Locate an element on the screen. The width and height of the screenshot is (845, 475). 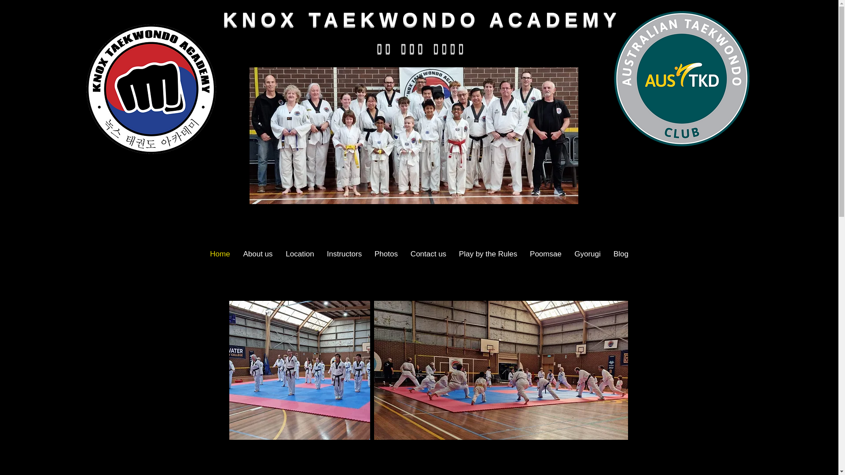
Home is located at coordinates (220, 254).